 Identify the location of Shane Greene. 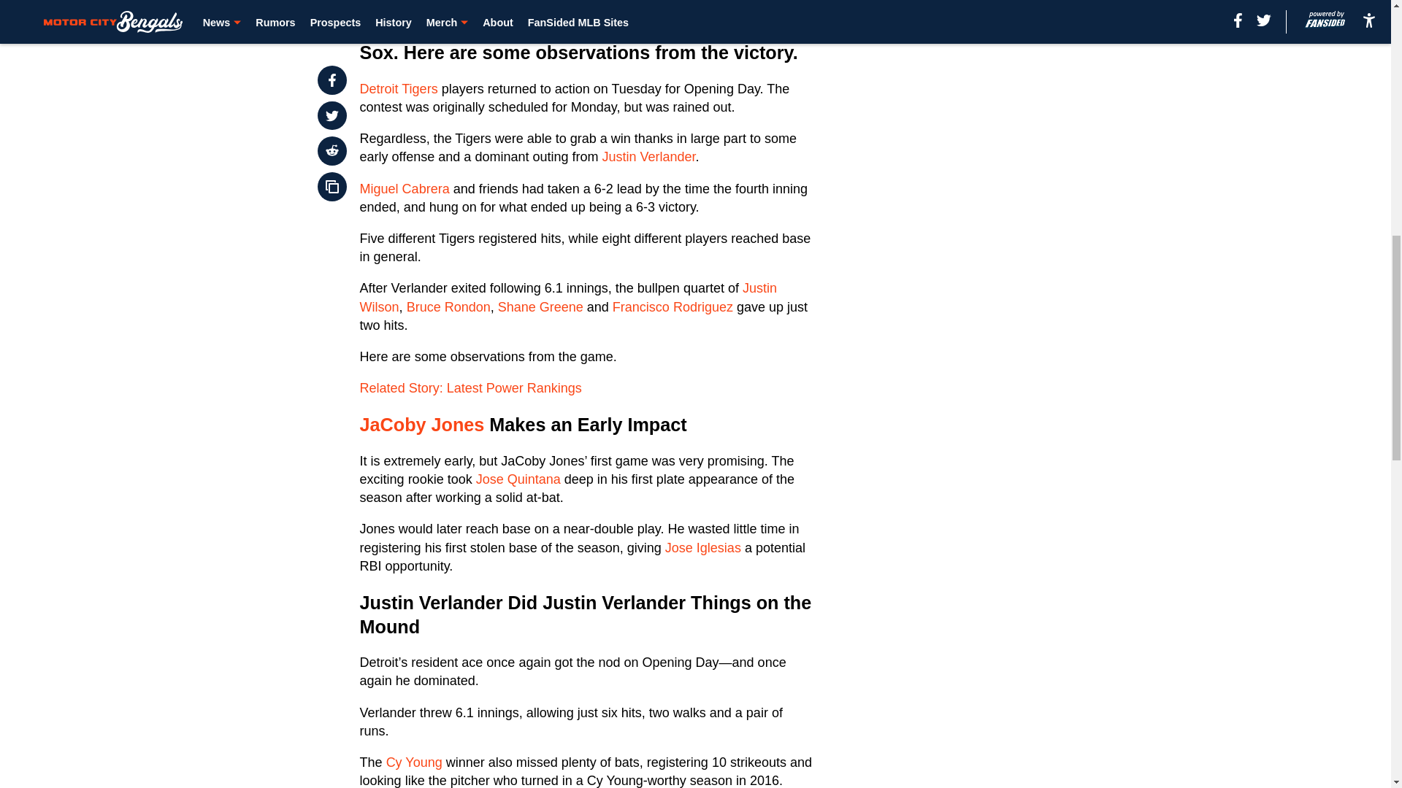
(540, 306).